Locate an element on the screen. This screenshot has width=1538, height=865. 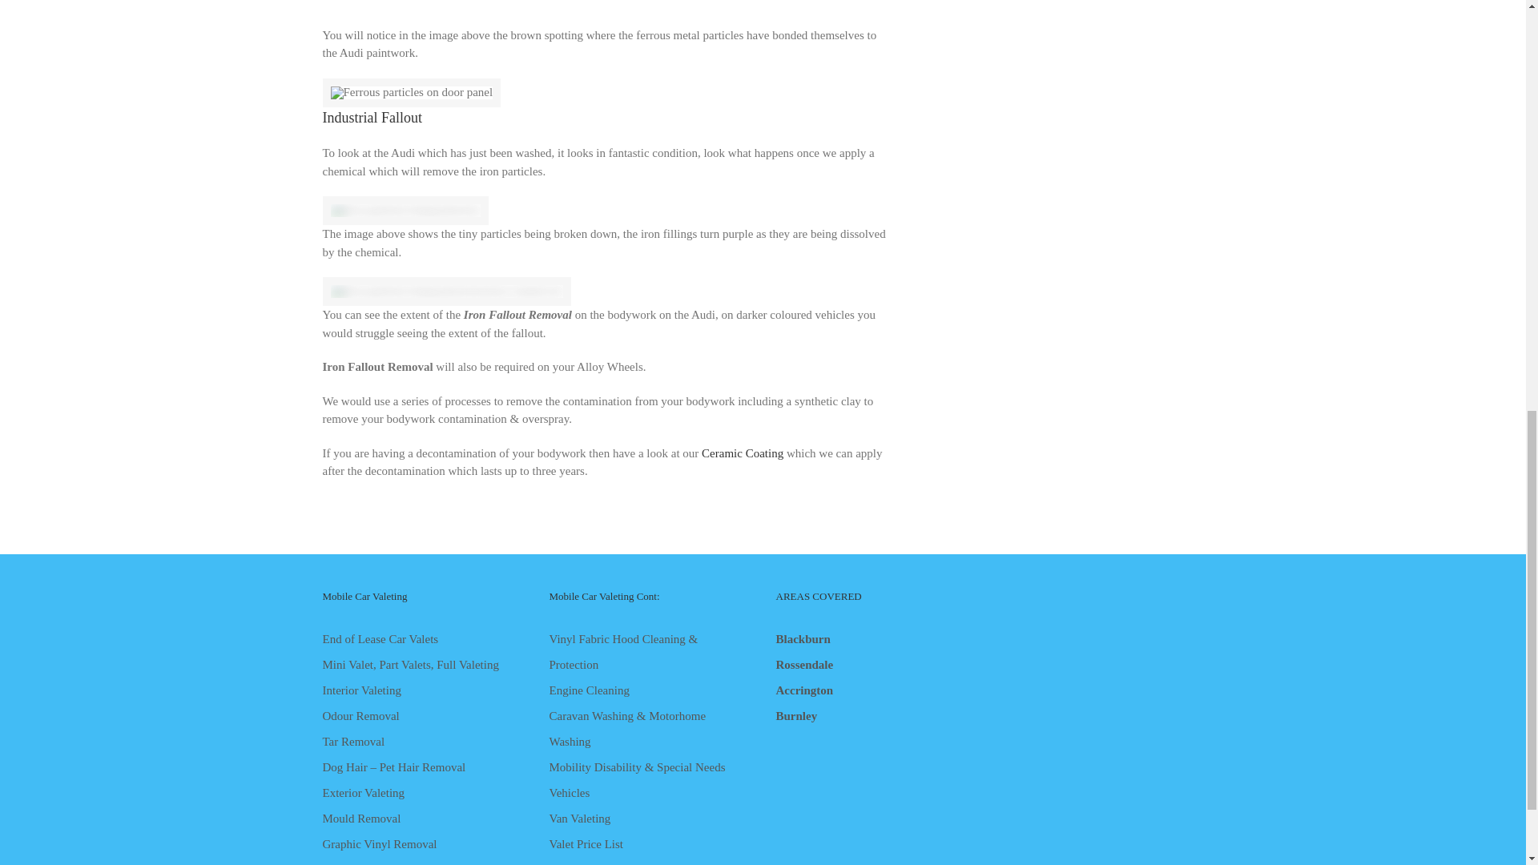
Odour Removal is located at coordinates (421, 716).